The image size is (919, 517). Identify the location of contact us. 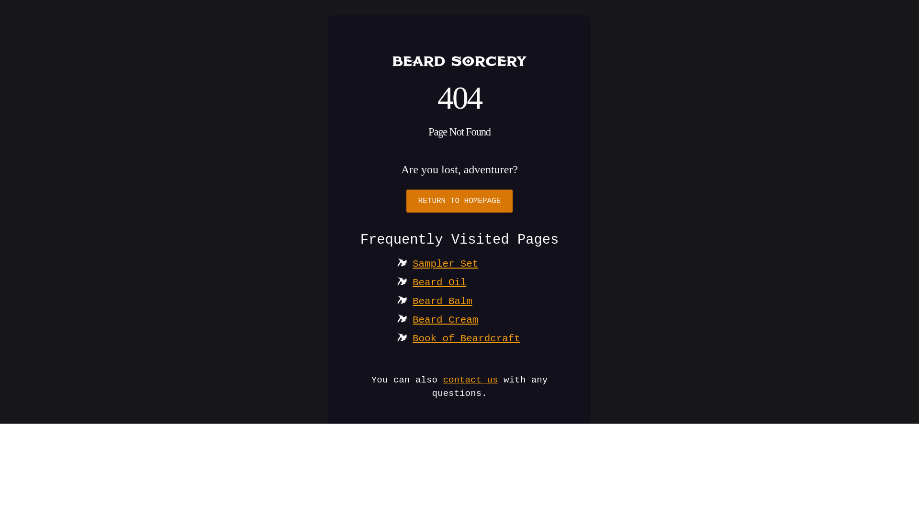
(470, 380).